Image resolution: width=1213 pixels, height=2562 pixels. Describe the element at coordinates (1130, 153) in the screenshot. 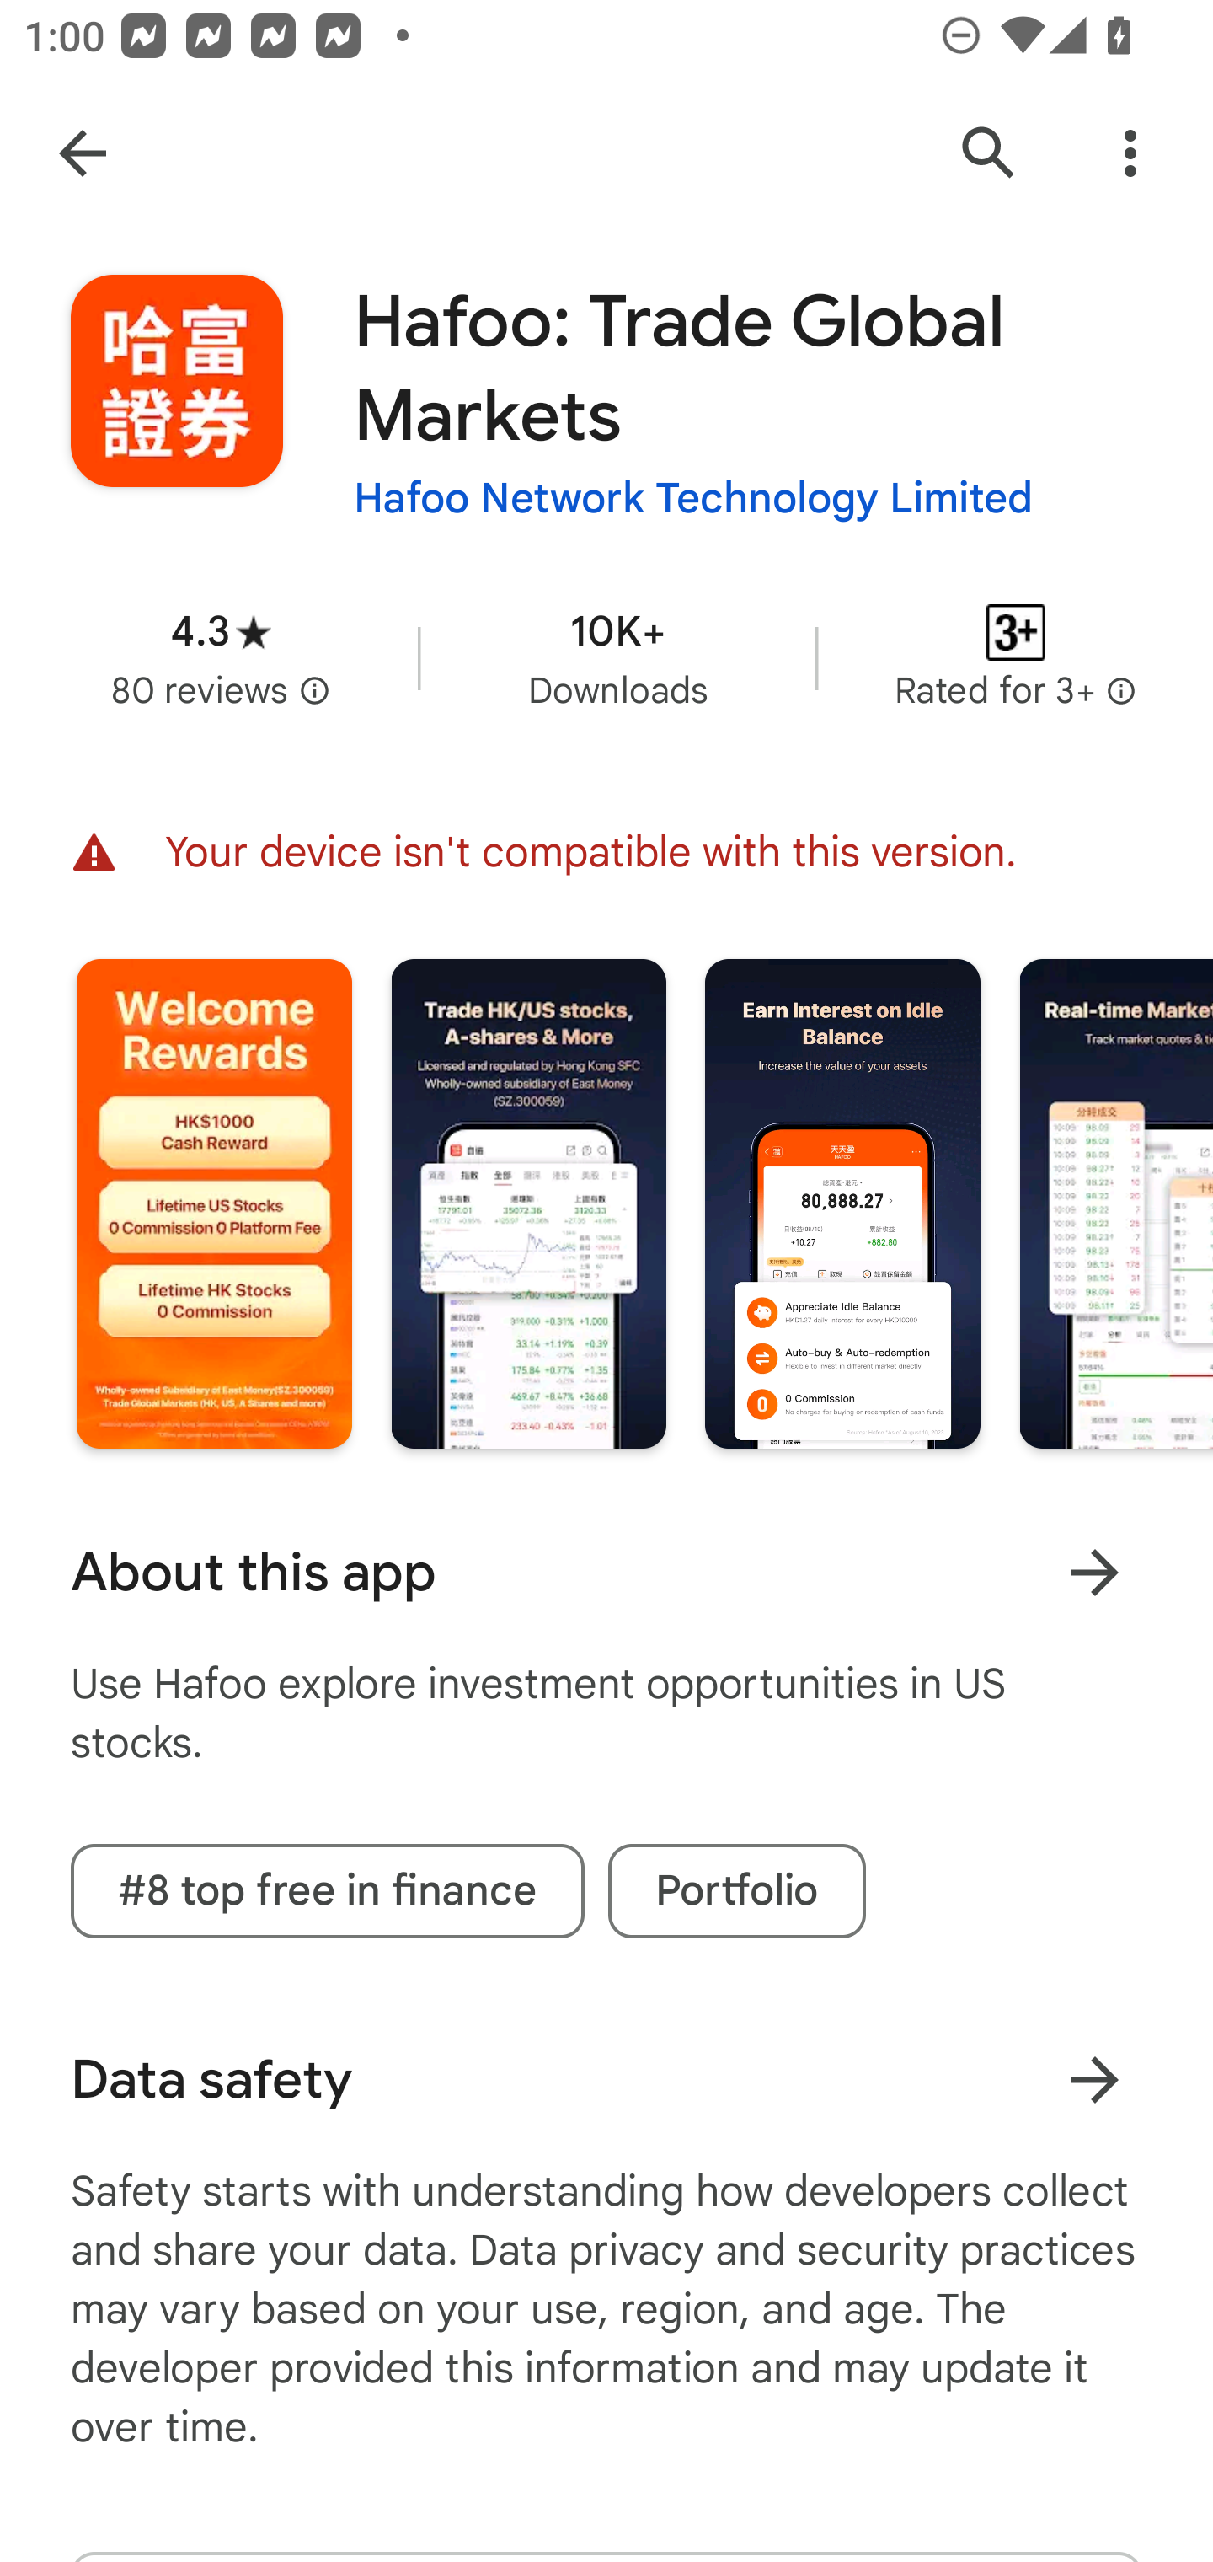

I see `More Options` at that location.